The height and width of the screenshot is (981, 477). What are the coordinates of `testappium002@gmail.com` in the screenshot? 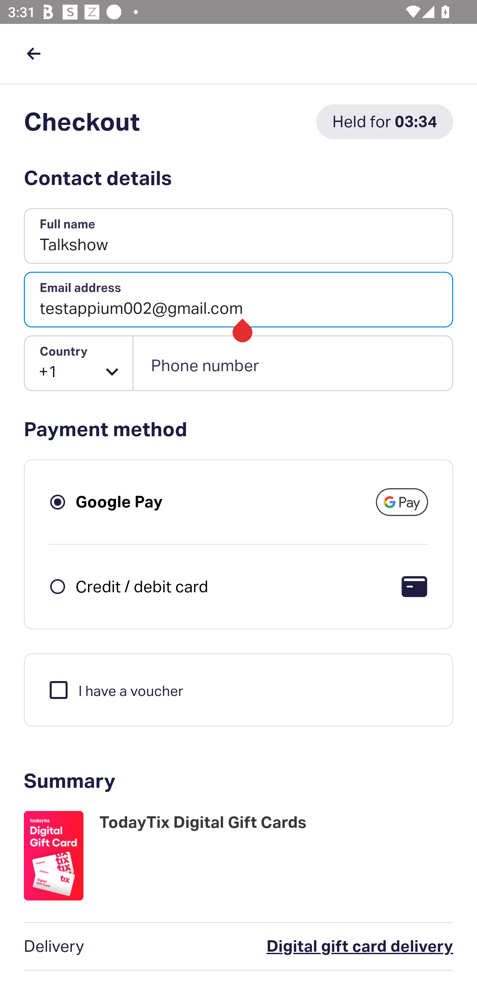 It's located at (238, 300).